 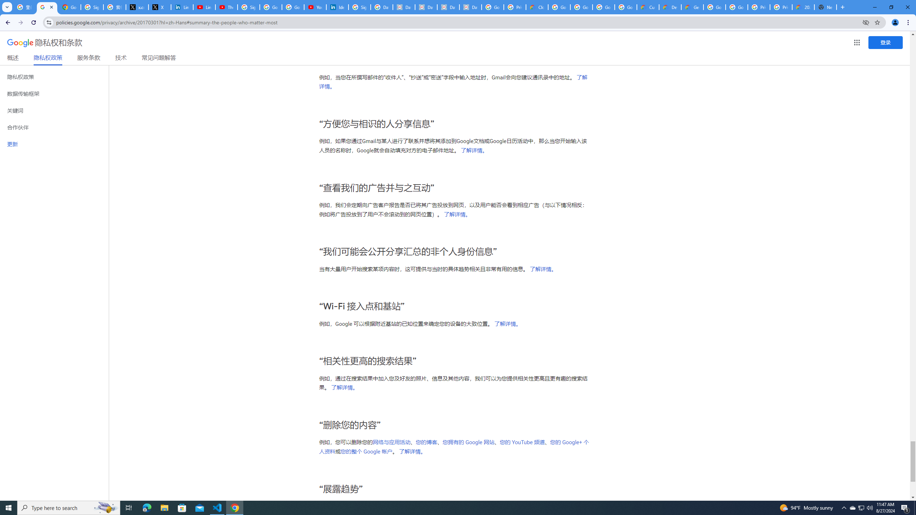 What do you see at coordinates (448, 7) in the screenshot?
I see `Data Privacy Framework` at bounding box center [448, 7].